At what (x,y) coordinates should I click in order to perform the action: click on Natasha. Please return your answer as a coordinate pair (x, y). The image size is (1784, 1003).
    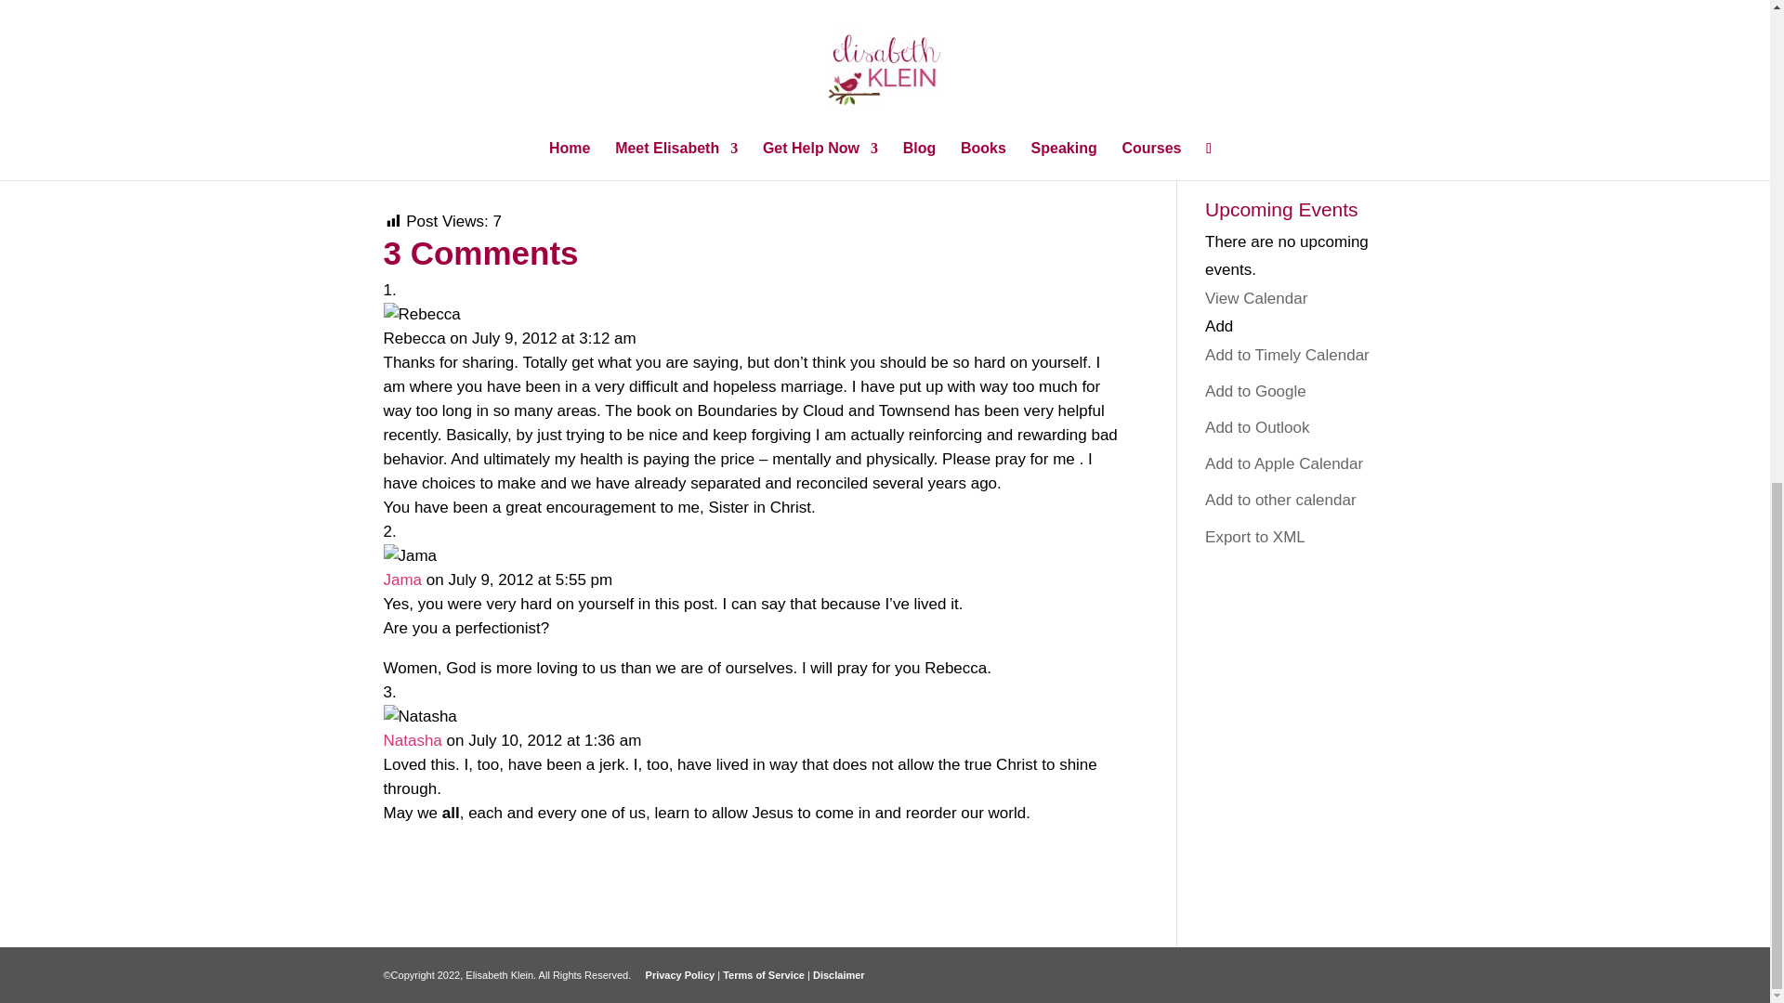
    Looking at the image, I should click on (412, 740).